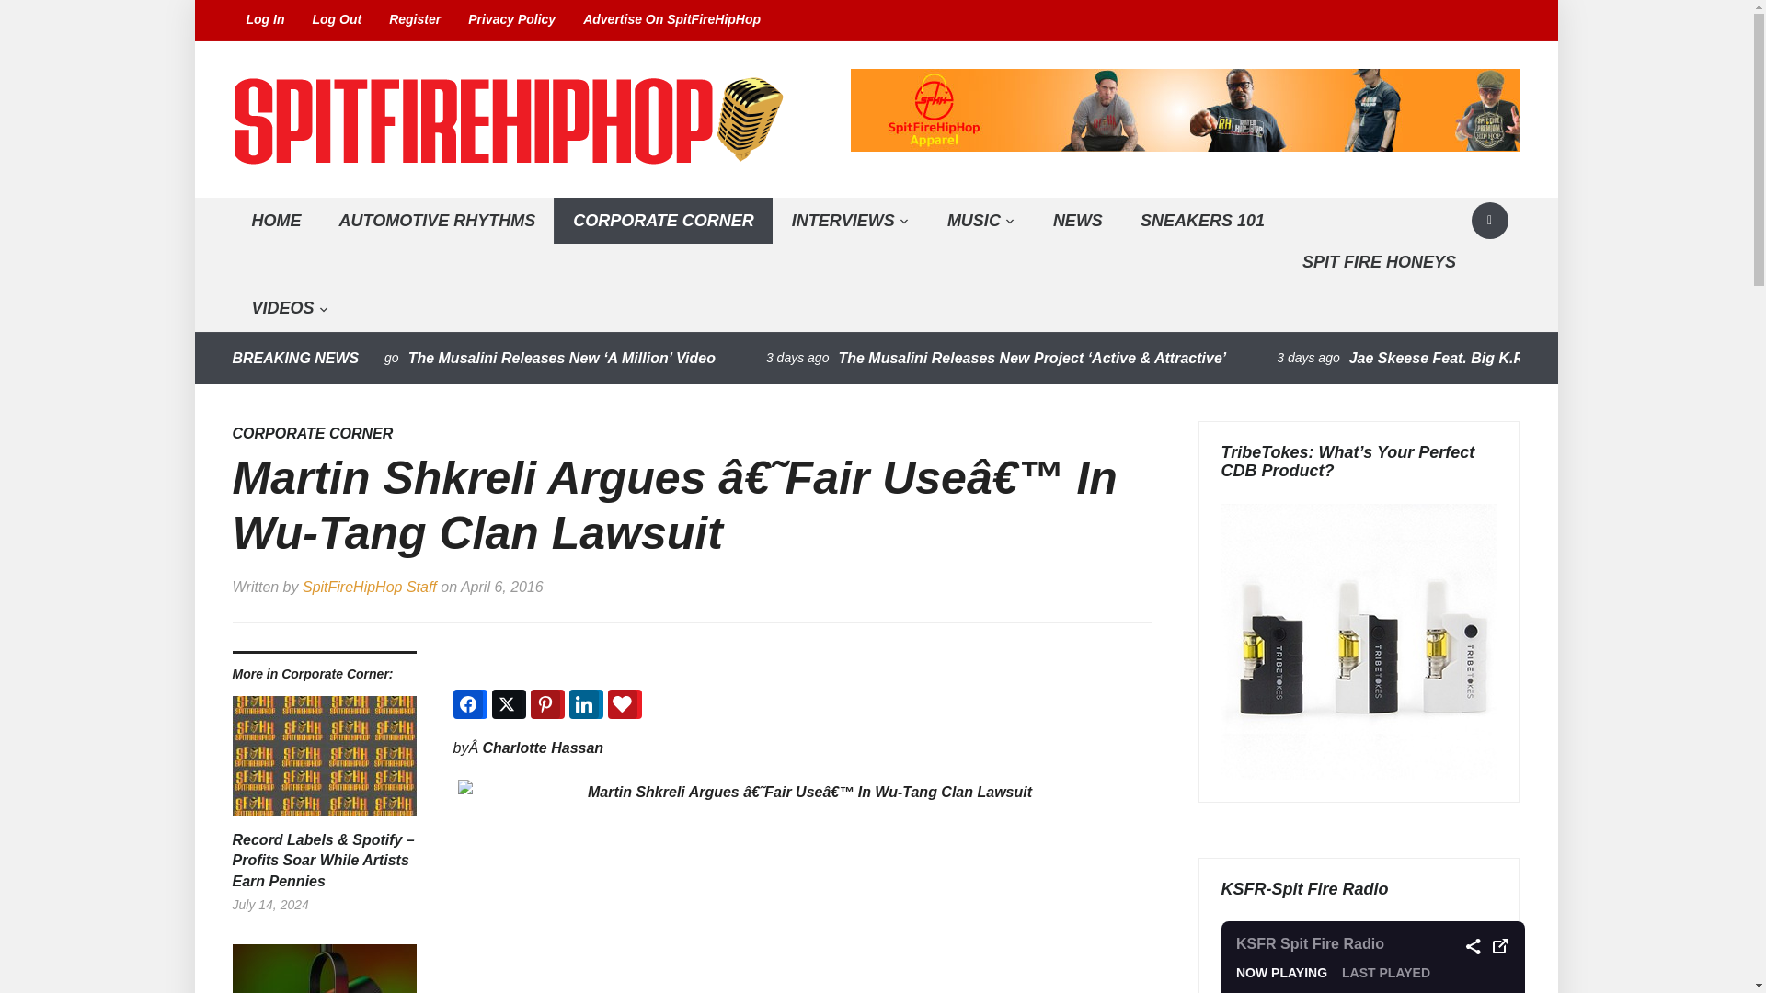  I want to click on Search, so click(1489, 221).